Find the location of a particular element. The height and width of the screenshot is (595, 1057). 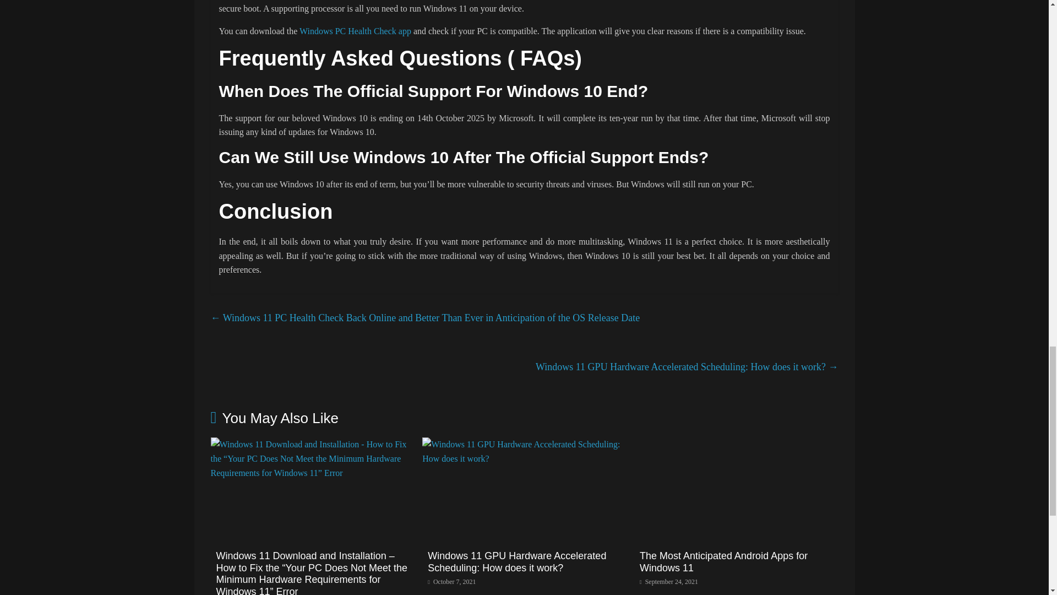

October 7, 2021 is located at coordinates (451, 581).